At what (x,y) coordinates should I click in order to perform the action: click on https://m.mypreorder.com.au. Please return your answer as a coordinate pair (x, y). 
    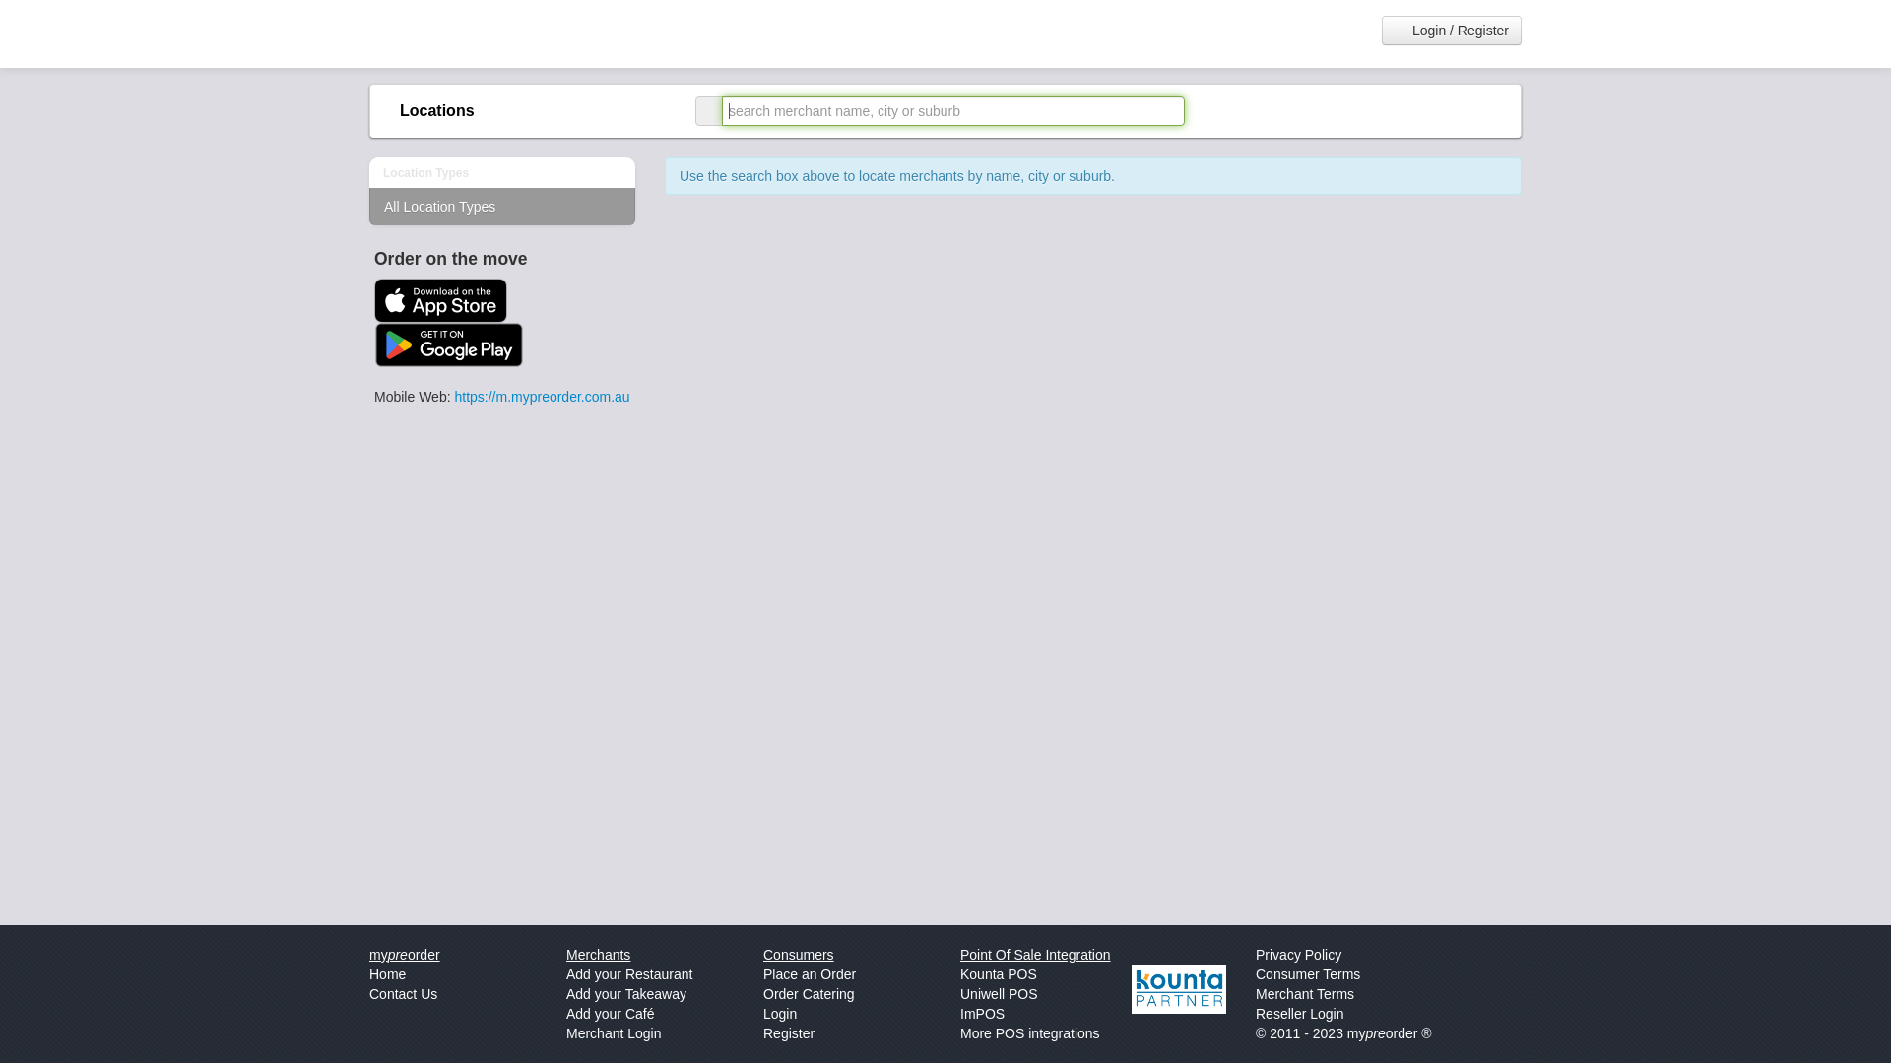
    Looking at the image, I should click on (542, 397).